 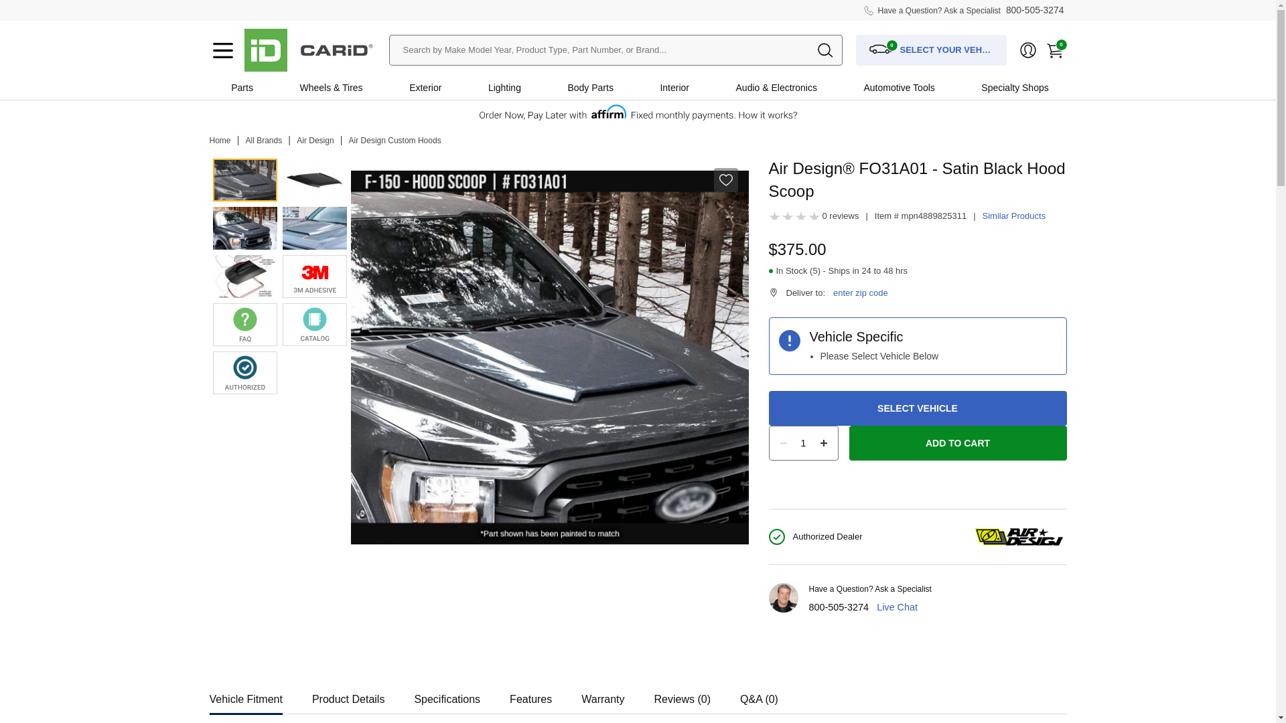 I want to click on Automotive Tools, so click(x=899, y=87).